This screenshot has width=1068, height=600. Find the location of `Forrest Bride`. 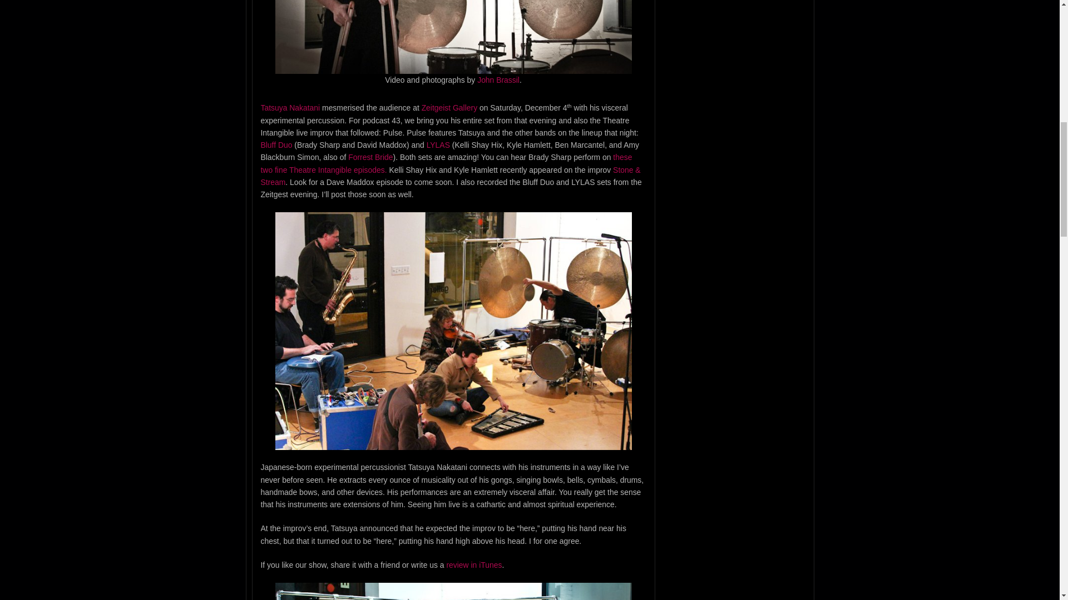

Forrest Bride is located at coordinates (370, 157).